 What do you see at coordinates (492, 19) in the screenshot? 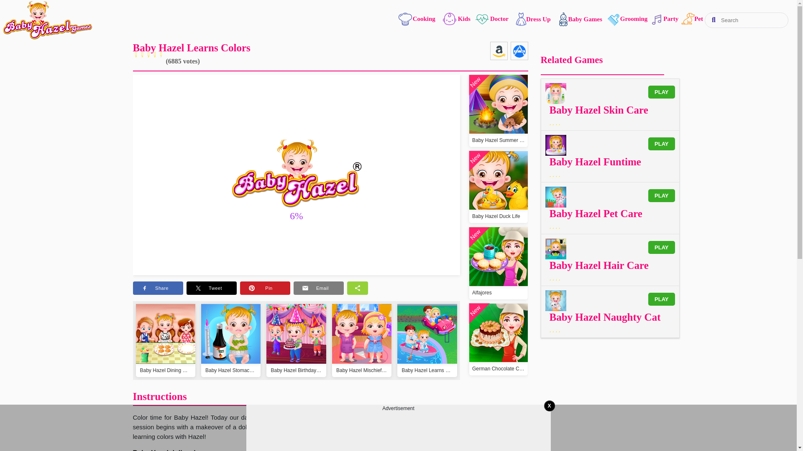
I see `Doctor` at bounding box center [492, 19].